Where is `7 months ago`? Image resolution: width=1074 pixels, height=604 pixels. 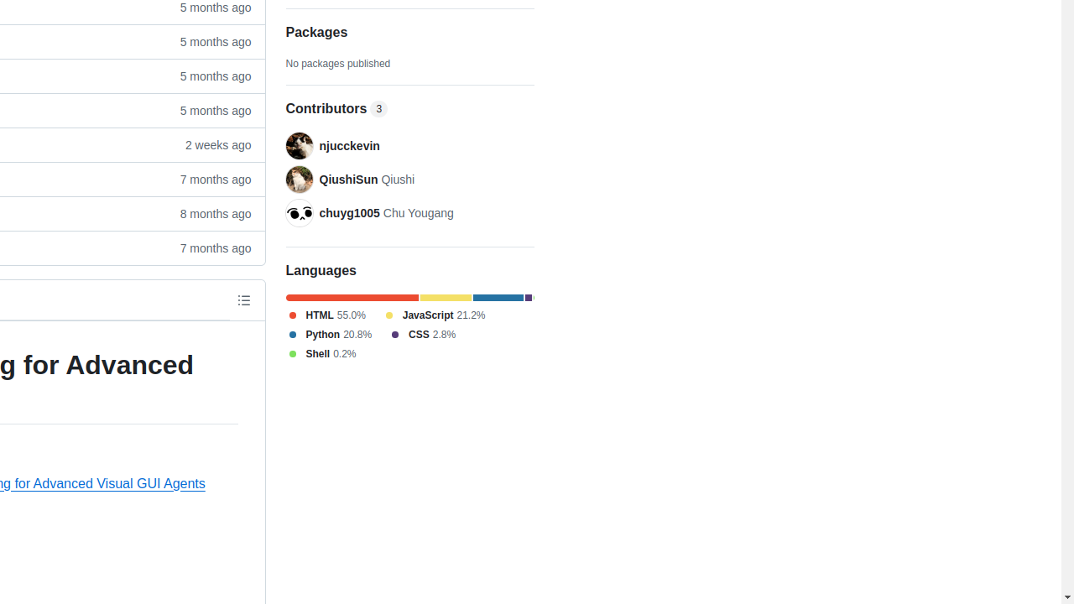 7 months ago is located at coordinates (208, 248).